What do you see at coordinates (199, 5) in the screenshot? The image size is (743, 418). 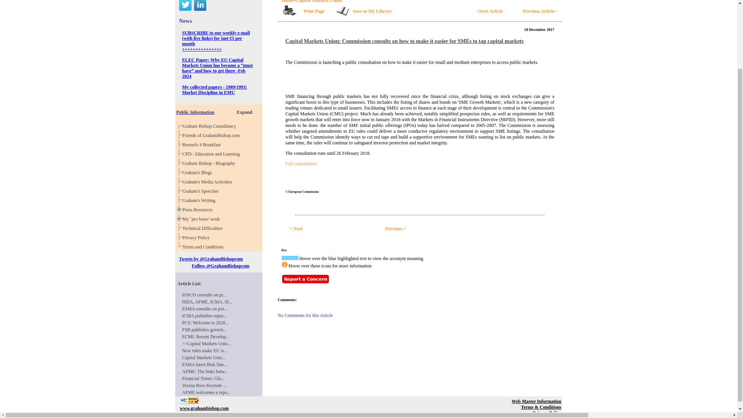 I see `Graham's Writing  ` at bounding box center [199, 5].